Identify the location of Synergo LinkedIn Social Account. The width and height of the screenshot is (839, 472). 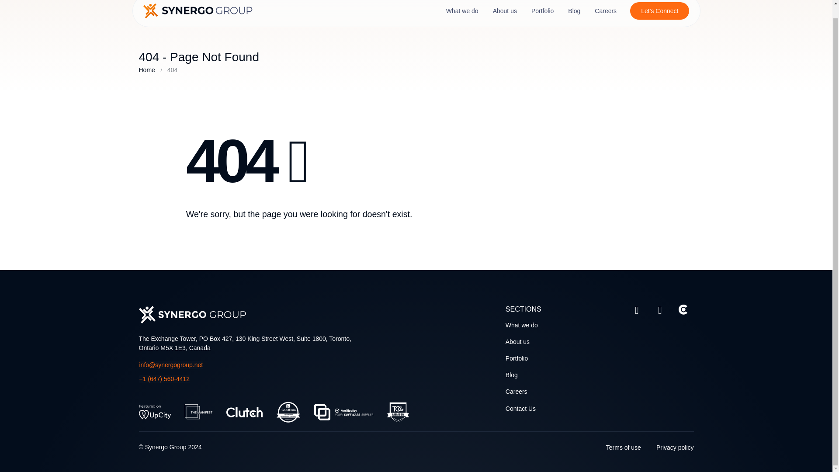
(660, 310).